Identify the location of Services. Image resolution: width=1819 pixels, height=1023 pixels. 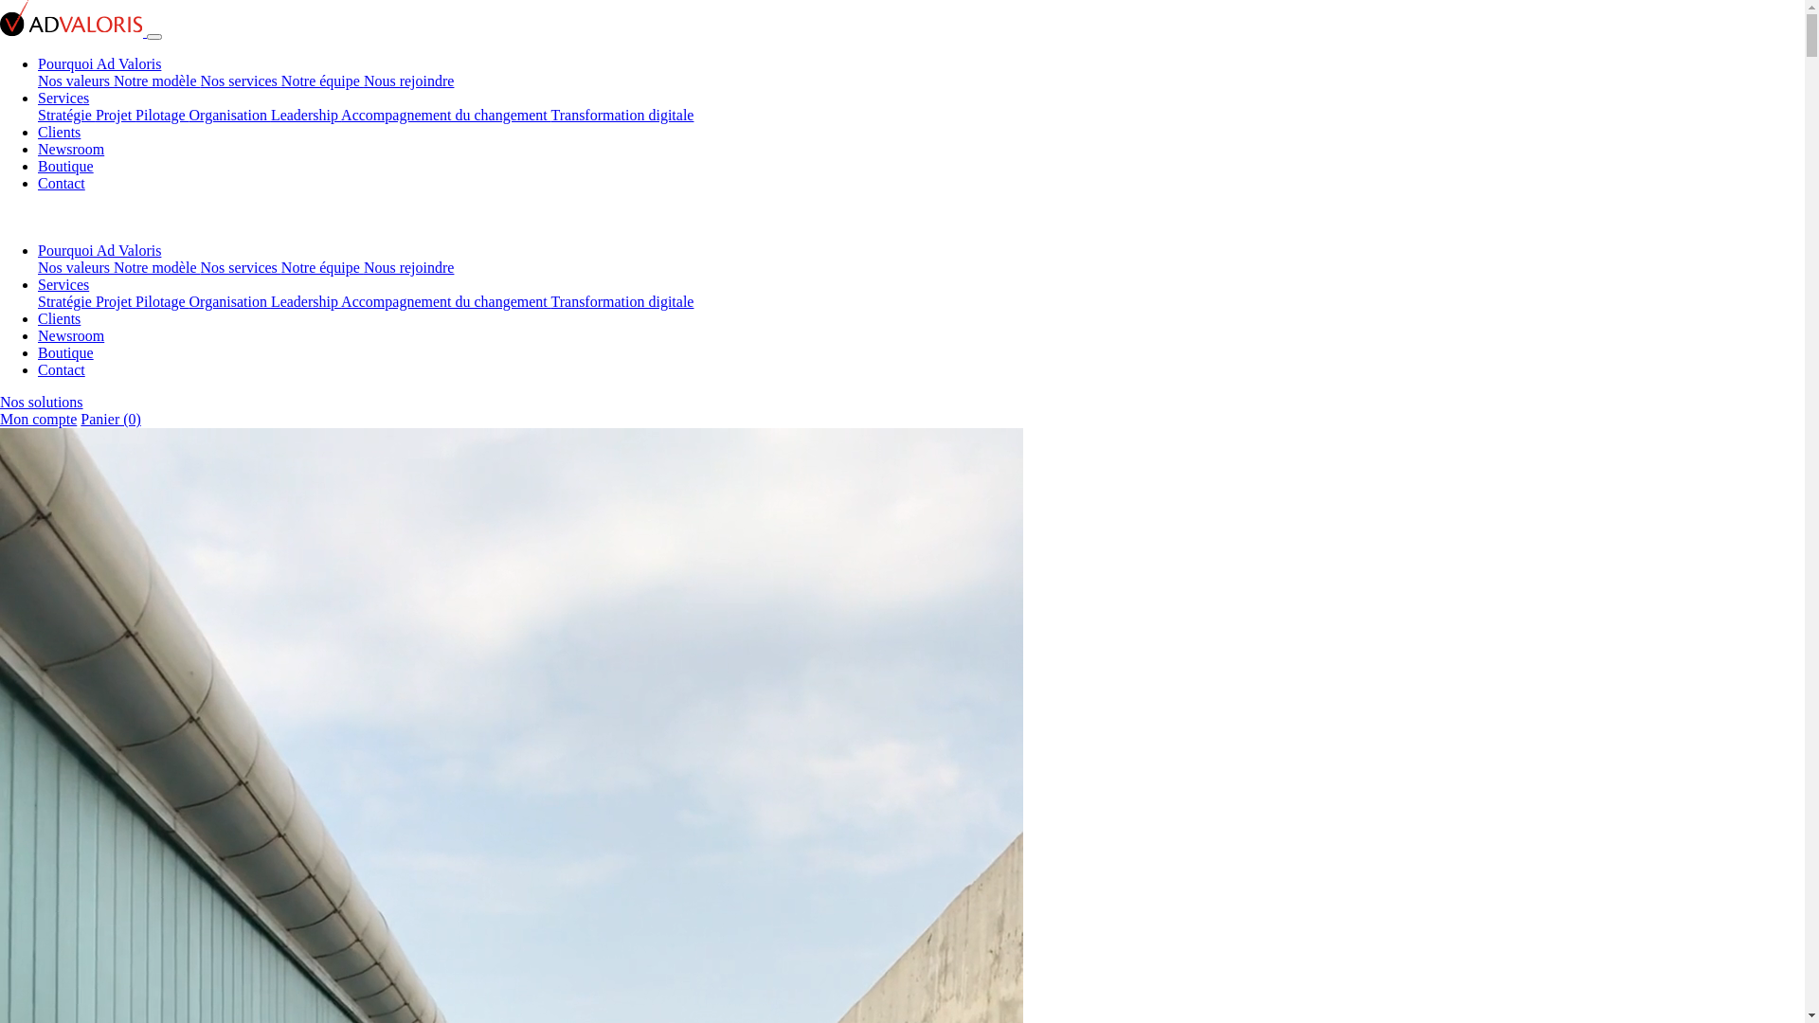
(63, 99).